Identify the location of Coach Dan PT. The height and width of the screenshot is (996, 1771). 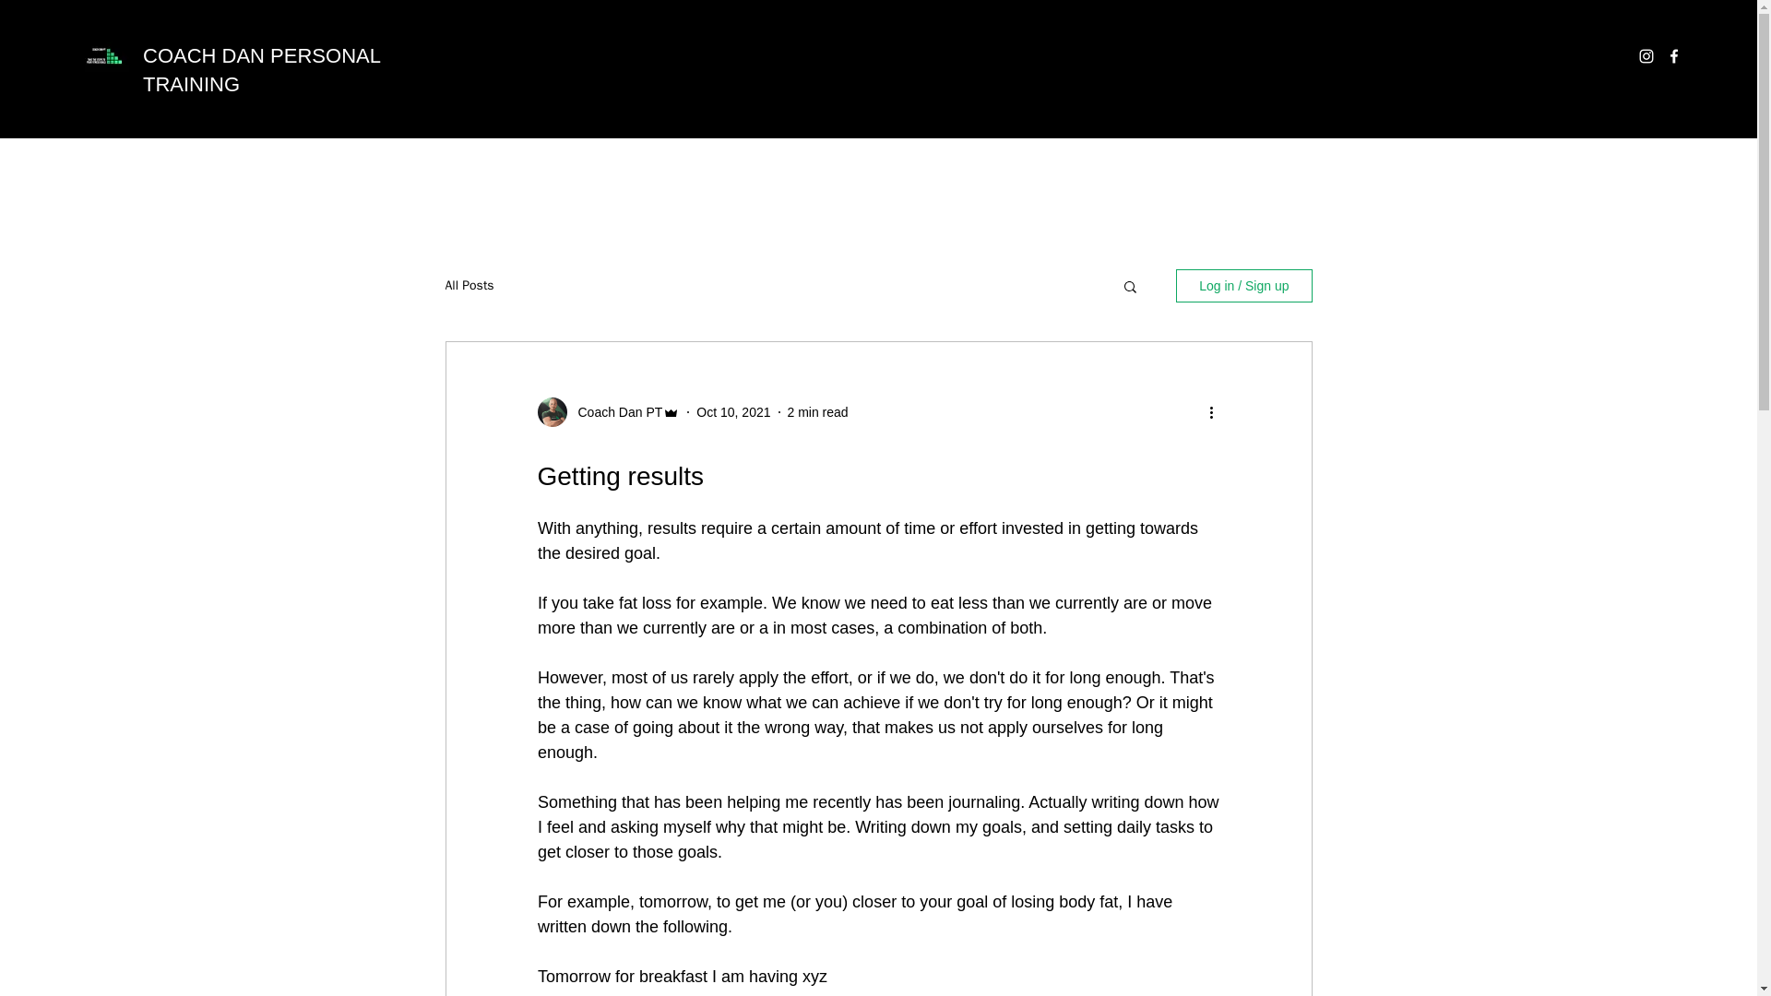
(614, 412).